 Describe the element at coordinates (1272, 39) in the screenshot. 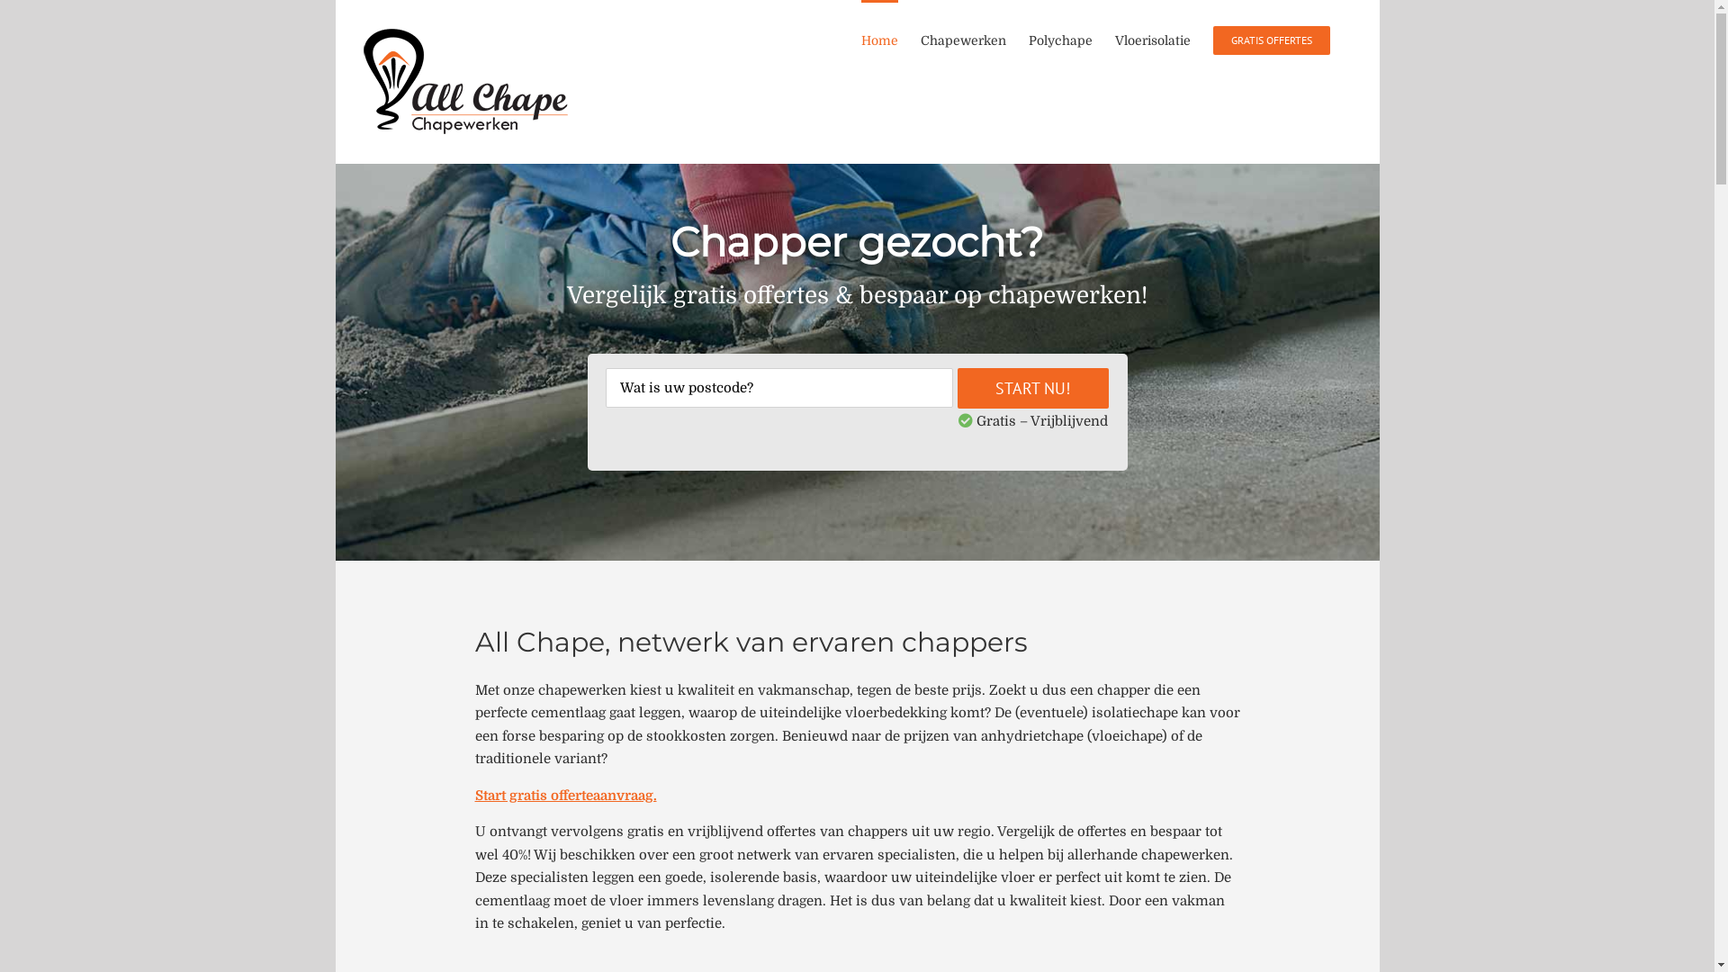

I see `GRATIS OFFERTES` at that location.